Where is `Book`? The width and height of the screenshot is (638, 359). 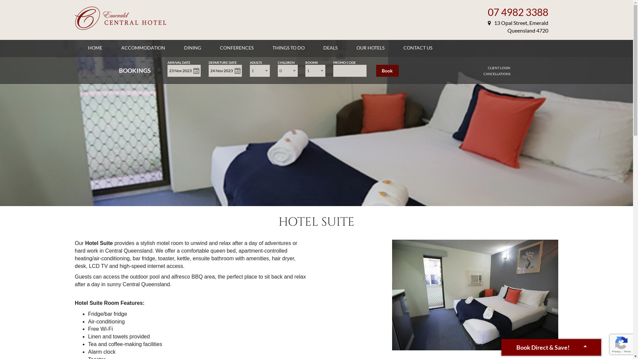 Book is located at coordinates (387, 71).